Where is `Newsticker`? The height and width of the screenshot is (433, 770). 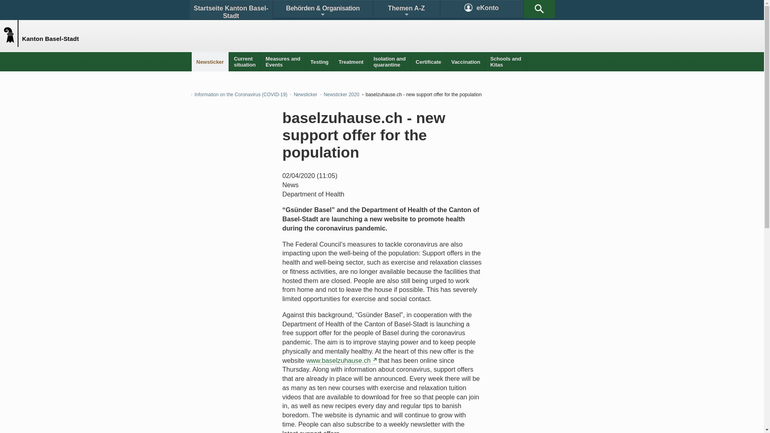
Newsticker is located at coordinates (304, 95).